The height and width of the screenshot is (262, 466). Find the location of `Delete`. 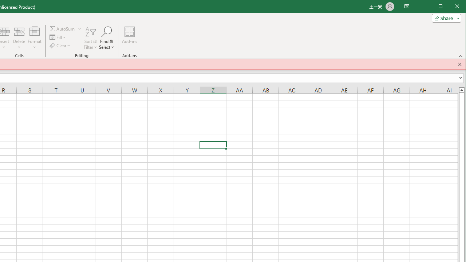

Delete is located at coordinates (19, 38).